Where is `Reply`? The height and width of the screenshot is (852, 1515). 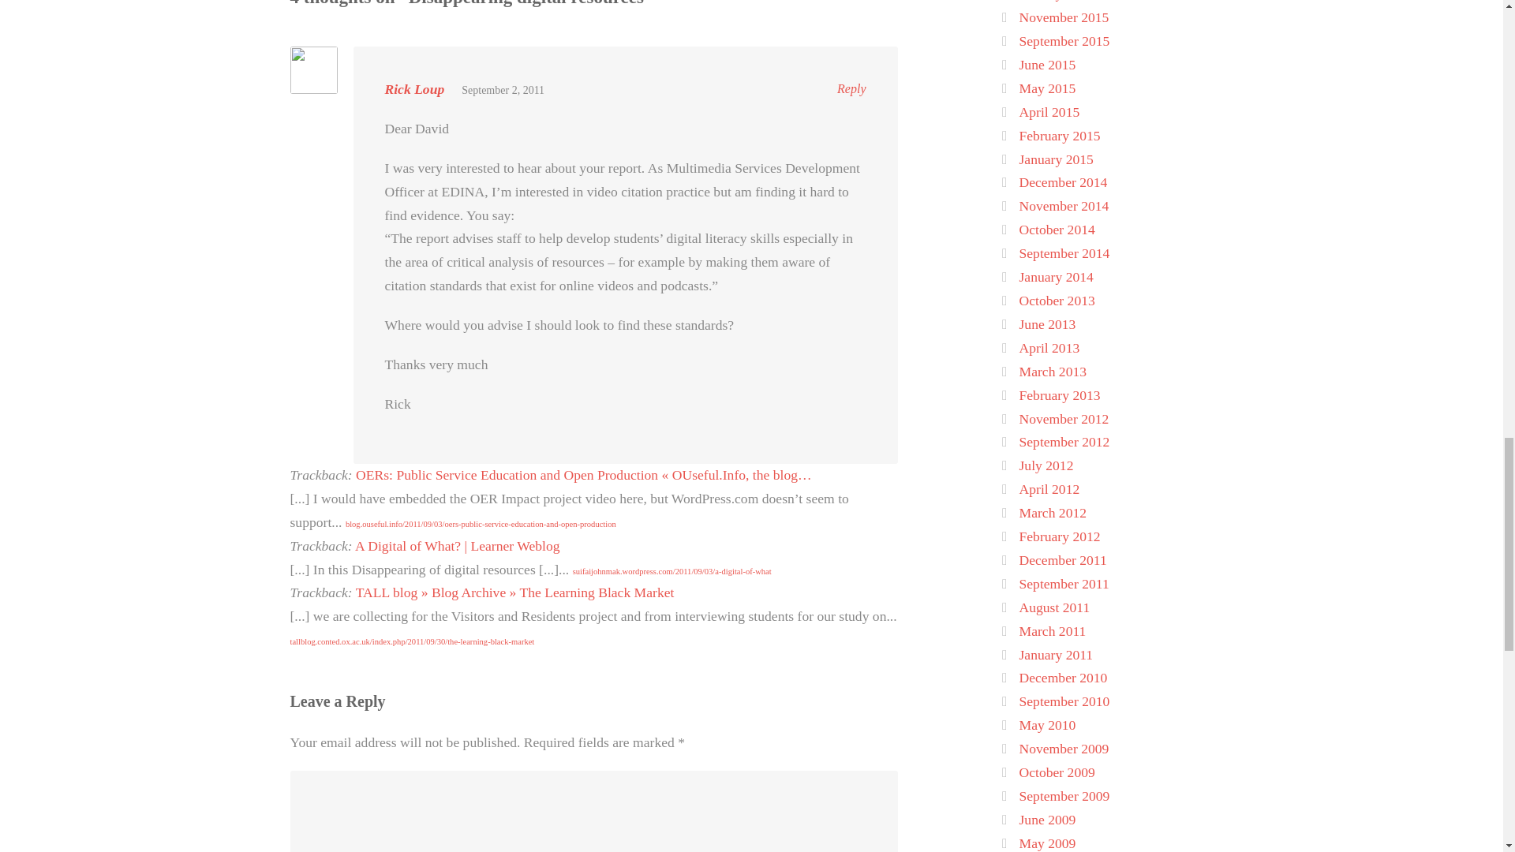 Reply is located at coordinates (851, 88).